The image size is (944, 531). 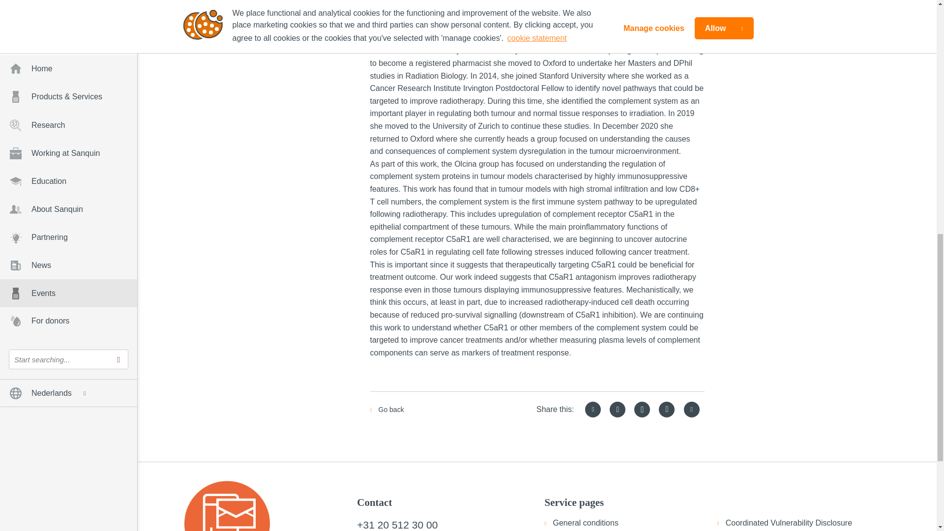 What do you see at coordinates (593, 409) in the screenshot?
I see `Twitter` at bounding box center [593, 409].